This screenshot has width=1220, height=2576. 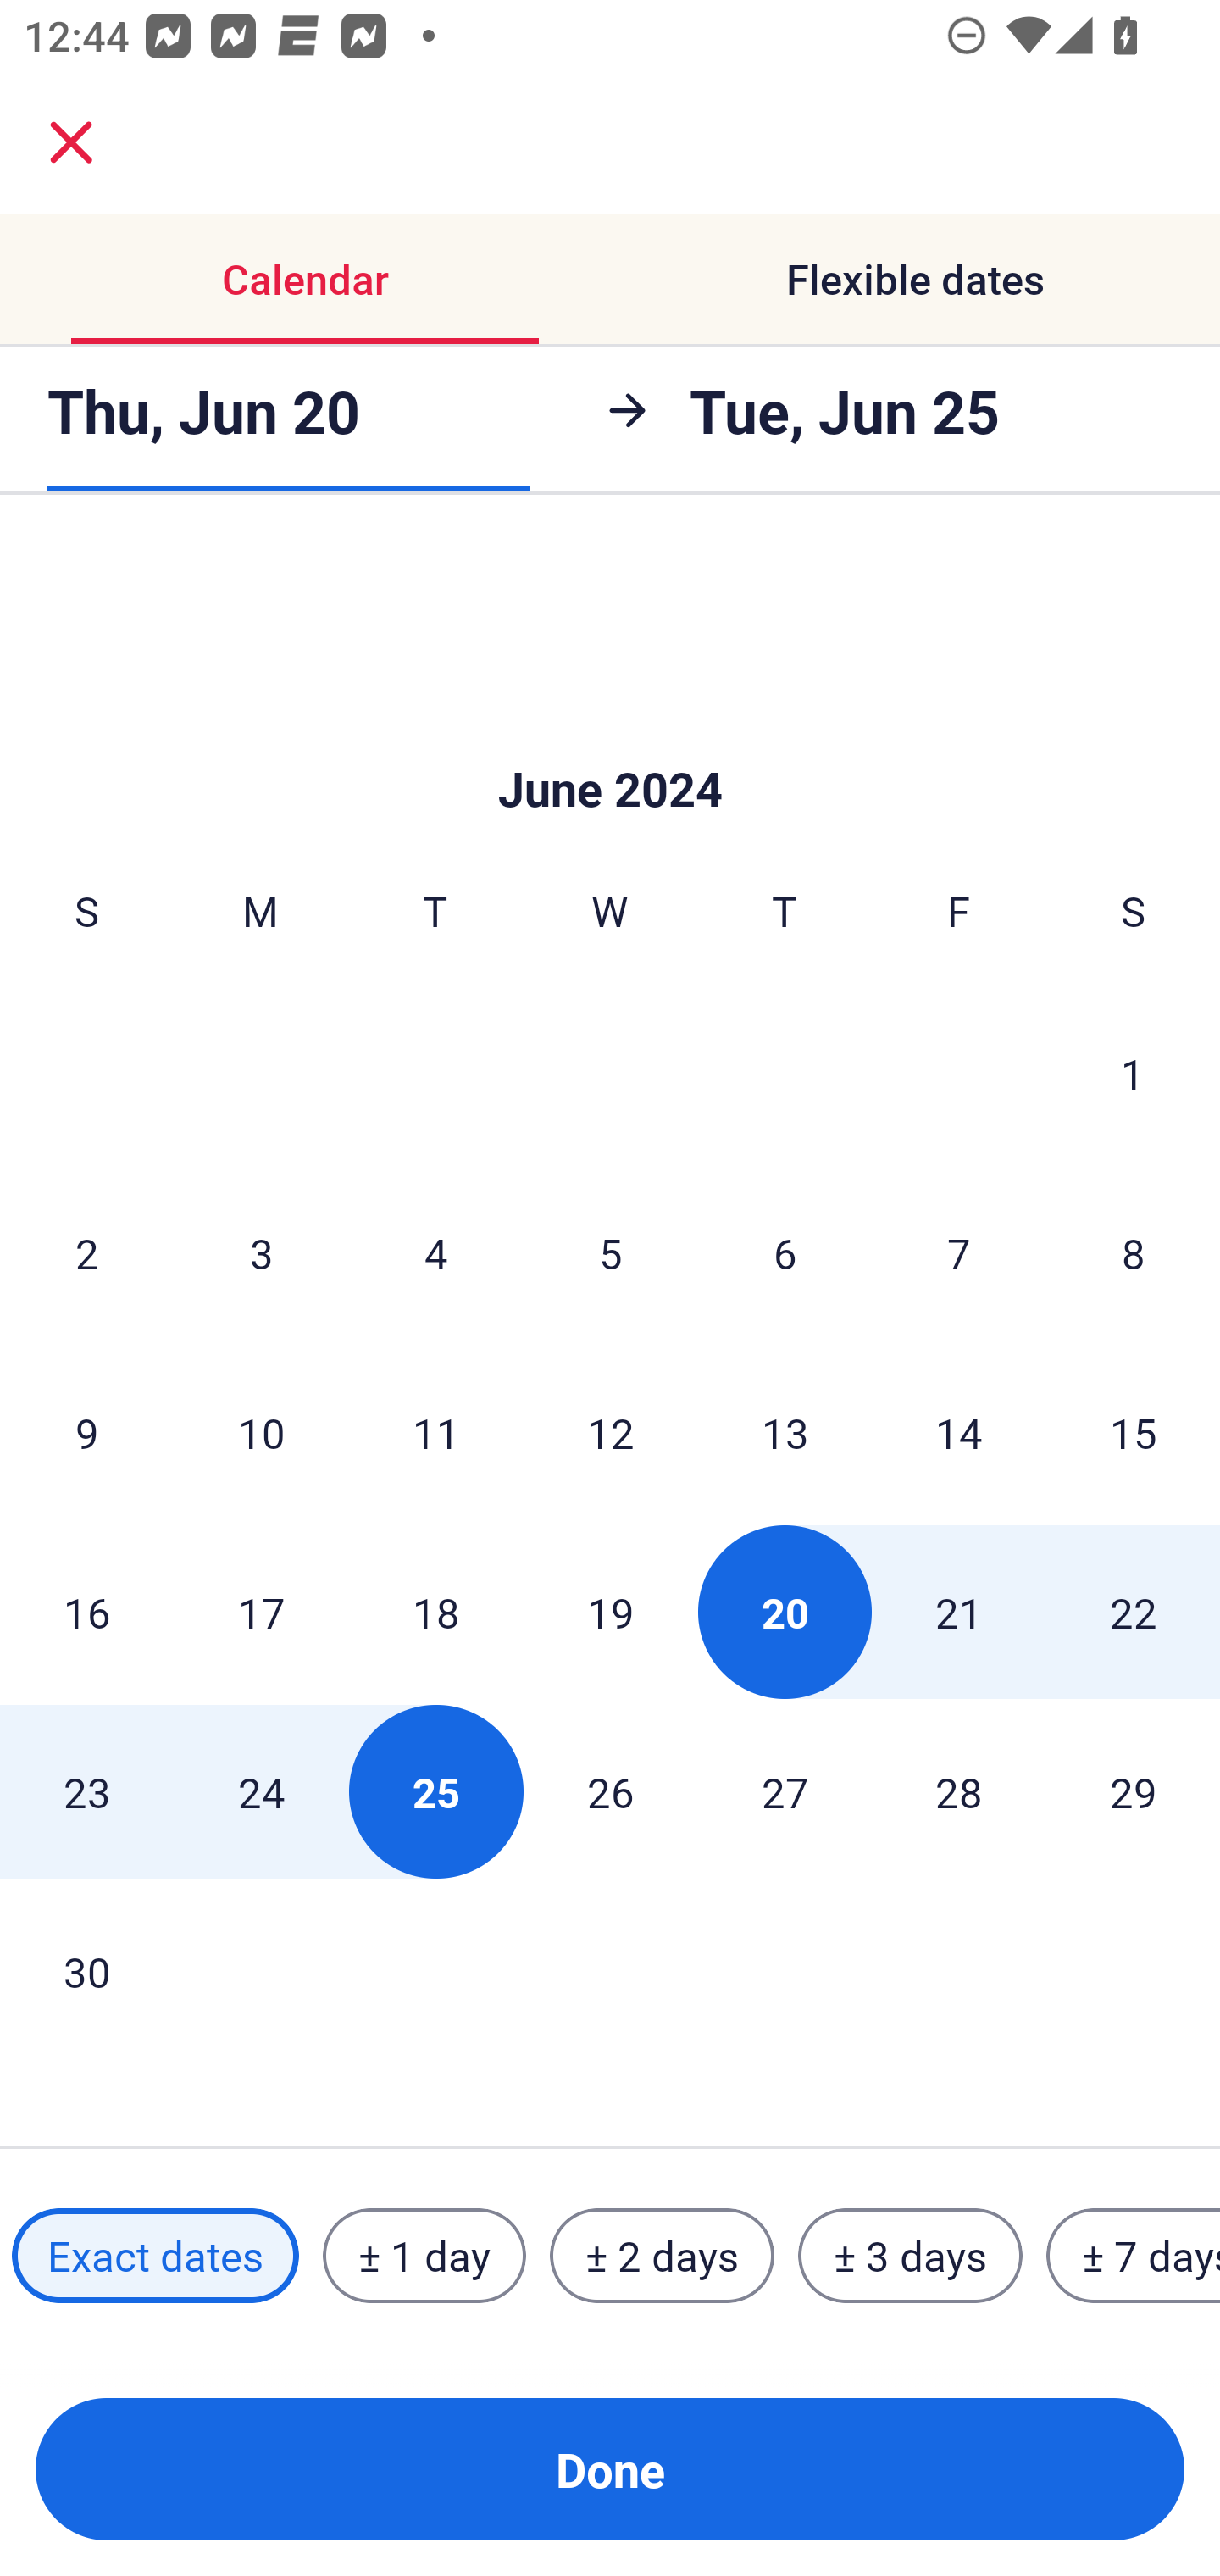 What do you see at coordinates (86, 1612) in the screenshot?
I see `16 Sunday, June 16, 2024` at bounding box center [86, 1612].